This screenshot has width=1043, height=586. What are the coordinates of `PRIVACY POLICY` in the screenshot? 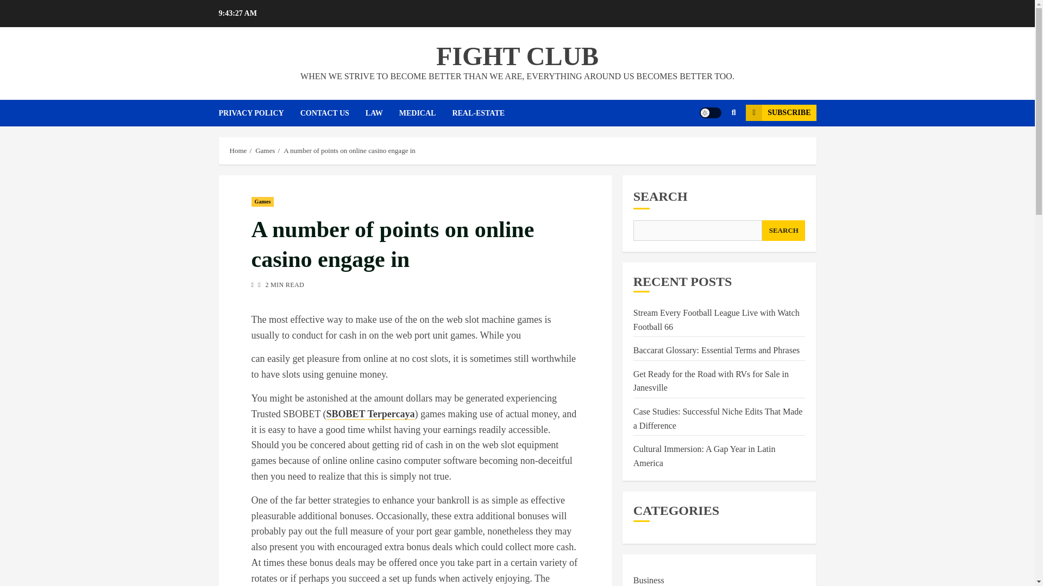 It's located at (259, 113).